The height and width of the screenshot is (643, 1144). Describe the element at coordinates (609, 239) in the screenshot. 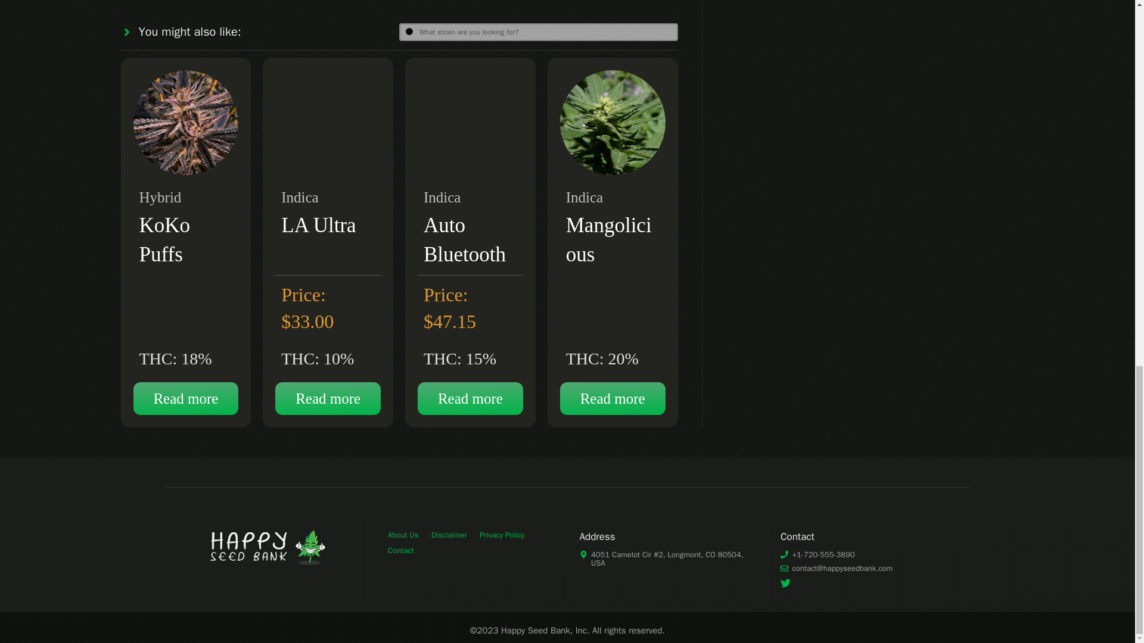

I see `Mangolicious` at that location.